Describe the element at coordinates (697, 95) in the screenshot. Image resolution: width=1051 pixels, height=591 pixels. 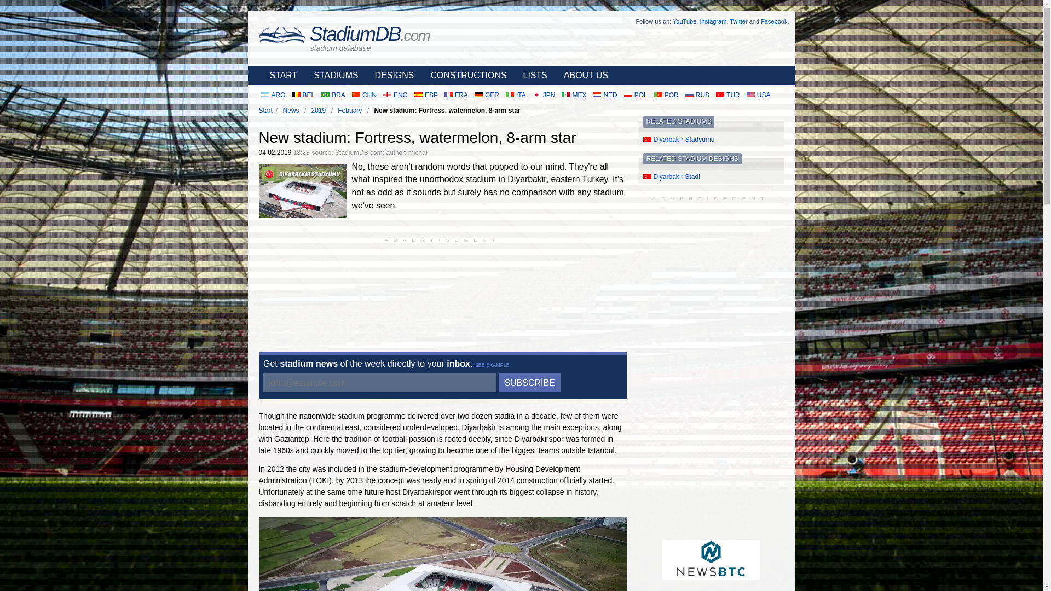
I see `RUS` at that location.